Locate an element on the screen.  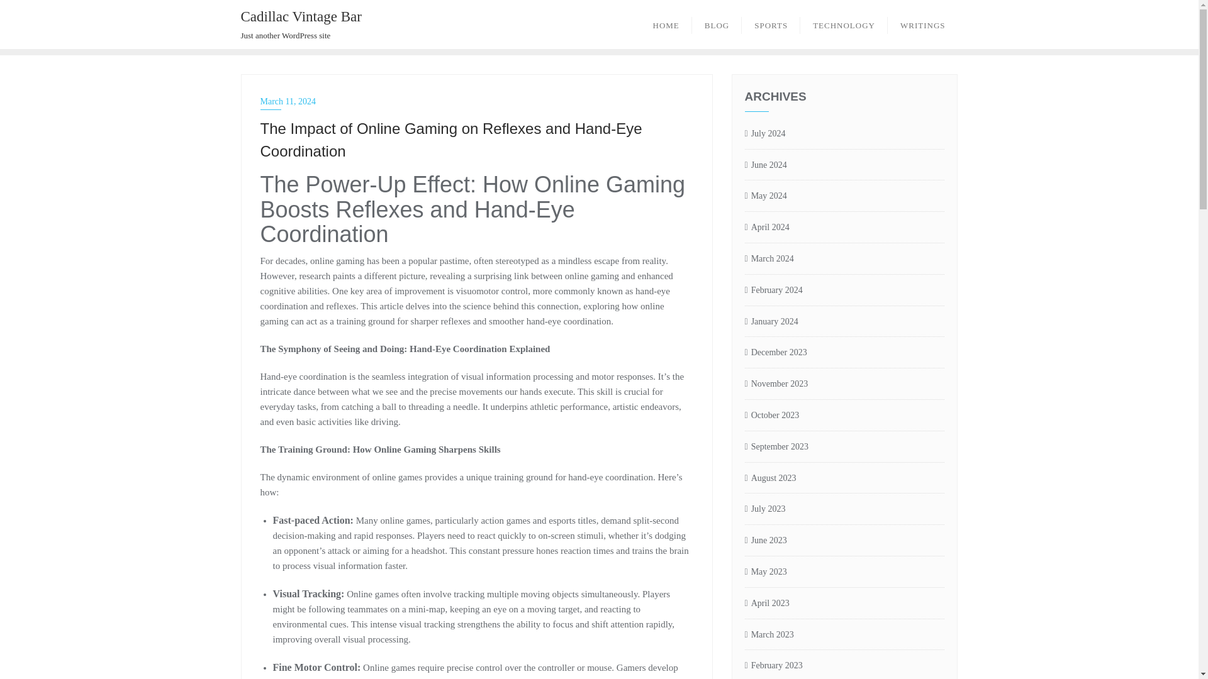
May 2023 is located at coordinates (766, 572).